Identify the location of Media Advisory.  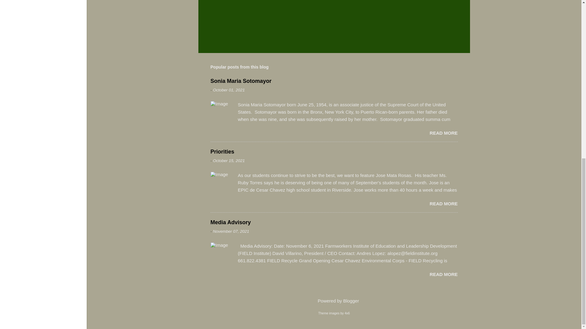
(230, 222).